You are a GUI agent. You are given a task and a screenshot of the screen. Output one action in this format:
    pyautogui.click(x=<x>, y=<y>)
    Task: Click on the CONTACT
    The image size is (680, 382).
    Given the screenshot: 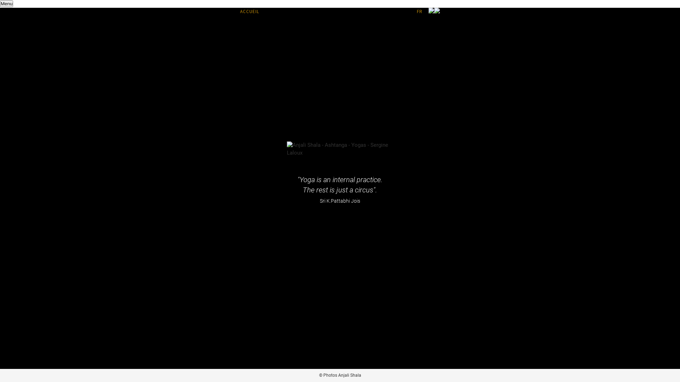 What is the action you would take?
    pyautogui.click(x=404, y=11)
    